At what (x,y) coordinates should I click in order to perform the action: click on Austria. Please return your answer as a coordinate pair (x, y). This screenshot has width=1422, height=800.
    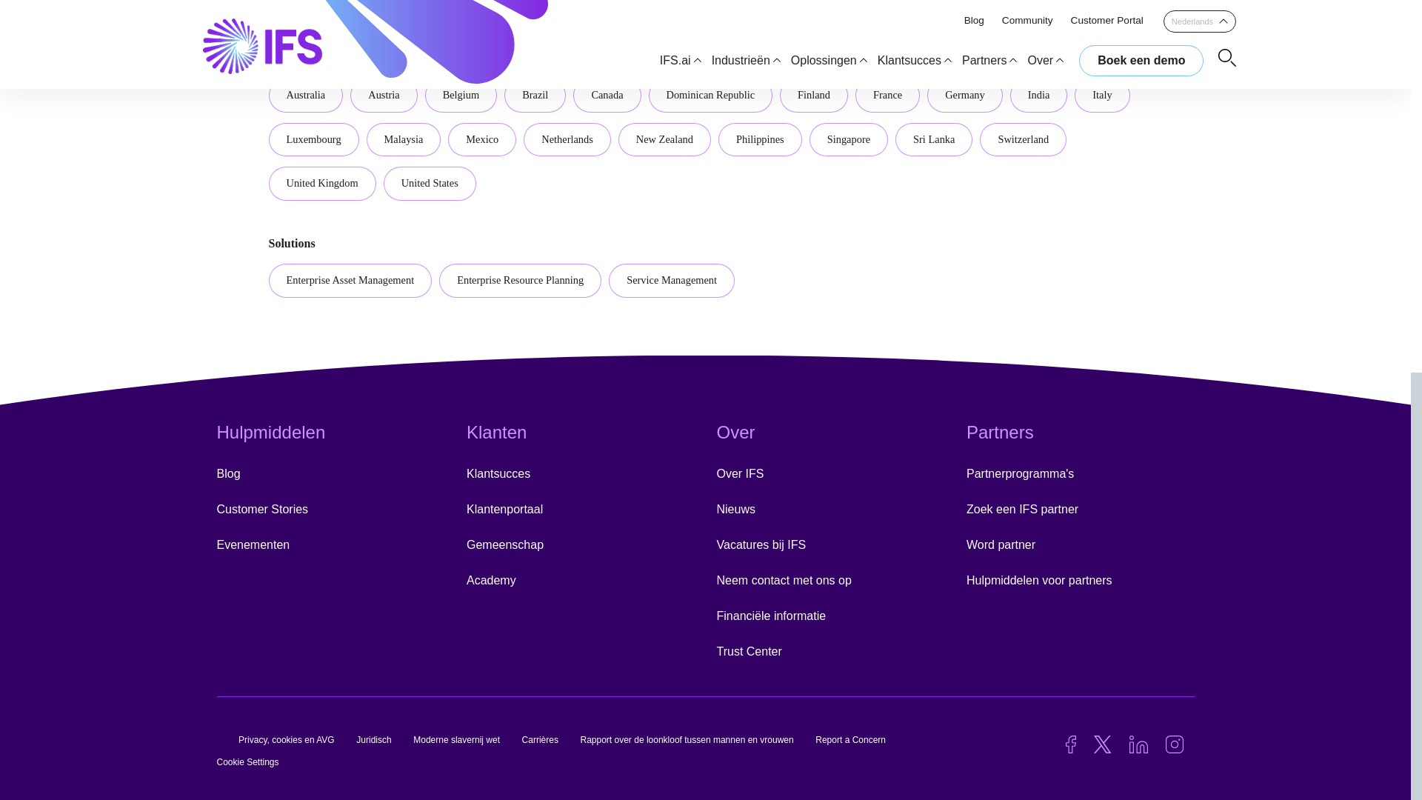
    Looking at the image, I should click on (383, 95).